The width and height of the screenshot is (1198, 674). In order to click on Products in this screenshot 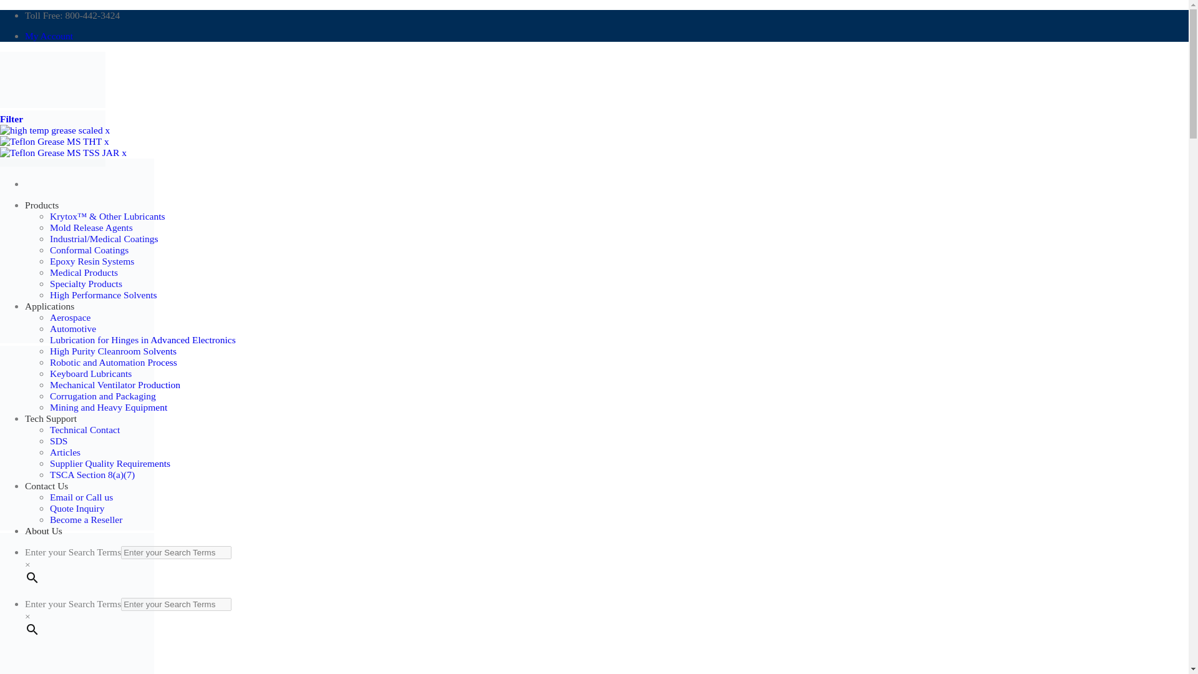, I will do `click(42, 205)`.